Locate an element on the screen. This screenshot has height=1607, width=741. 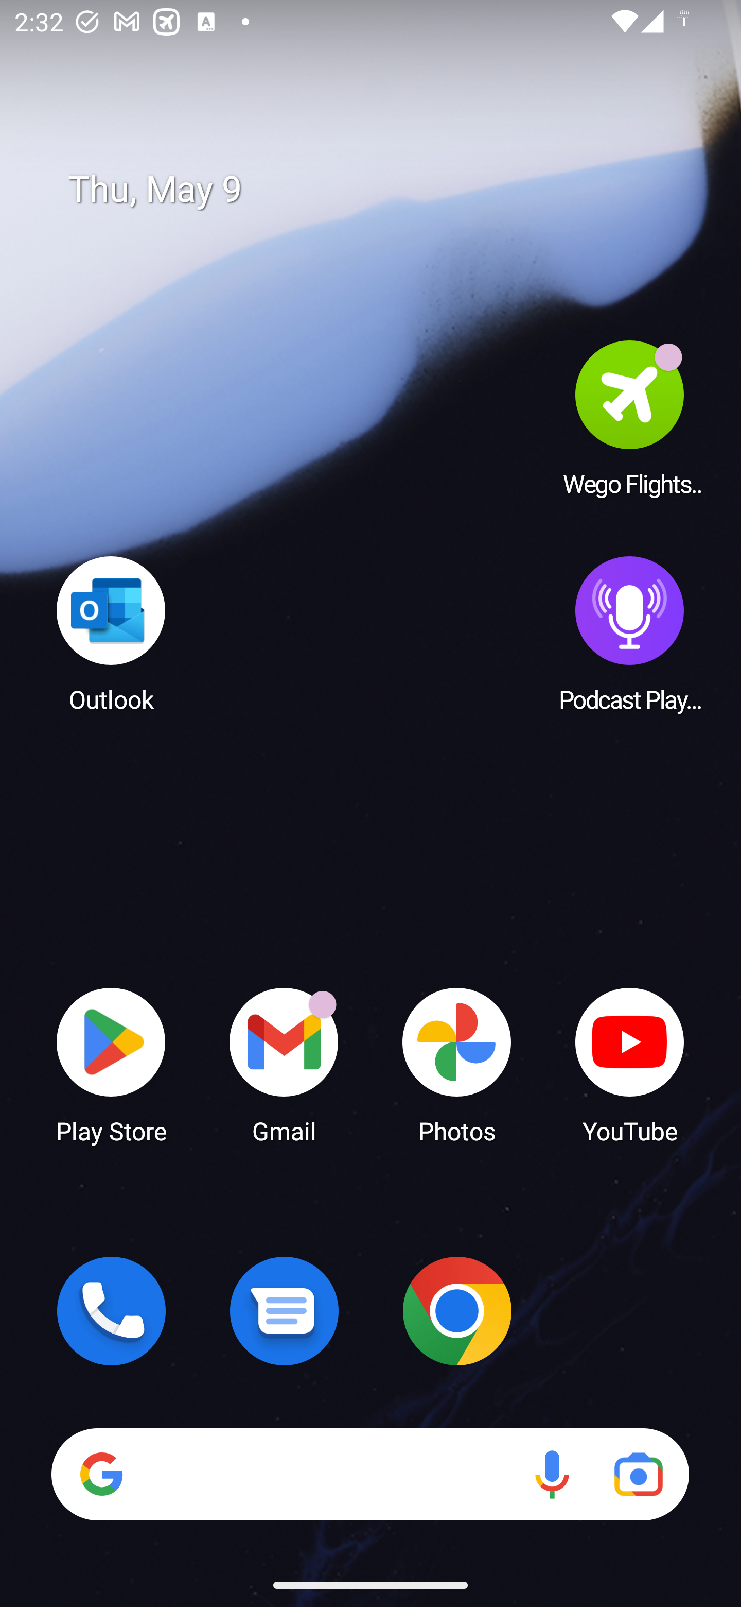
Play Store is located at coordinates (111, 1064).